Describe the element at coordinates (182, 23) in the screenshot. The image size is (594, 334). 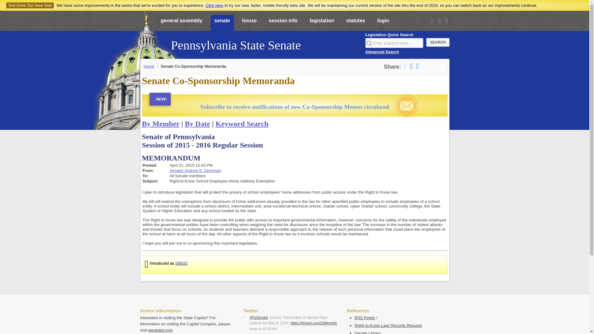
I see `general assembly` at that location.